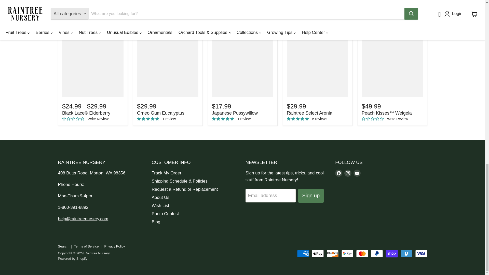 The height and width of the screenshot is (275, 489). What do you see at coordinates (357, 173) in the screenshot?
I see `YouTube` at bounding box center [357, 173].